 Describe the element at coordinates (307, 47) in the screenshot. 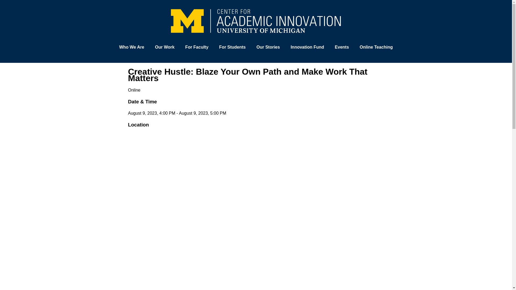

I see `Innovation Fund` at that location.